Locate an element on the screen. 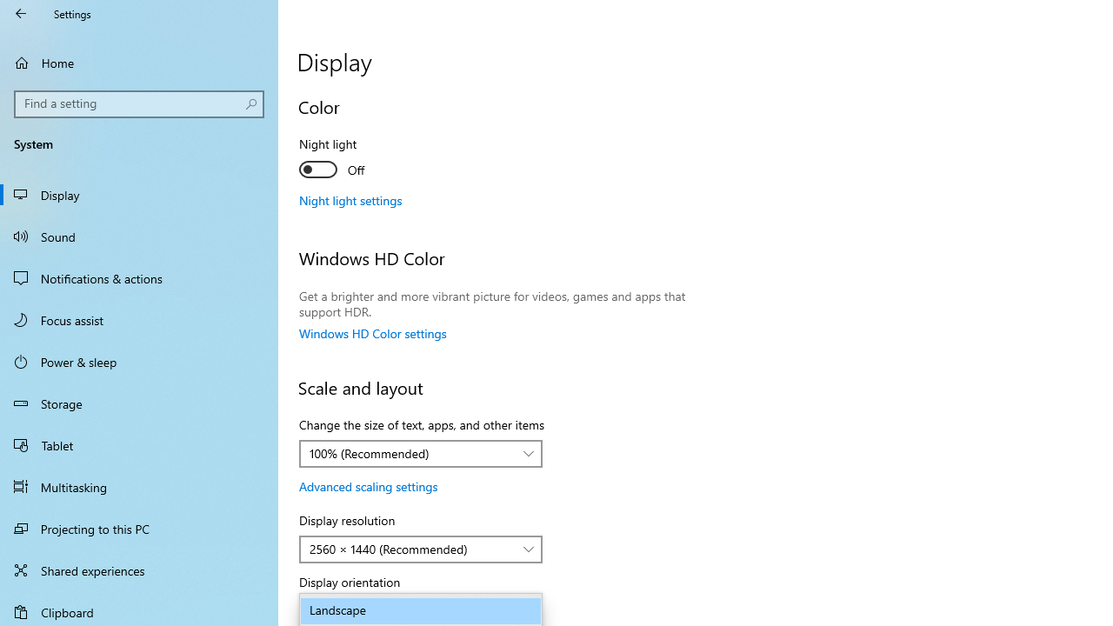 The height and width of the screenshot is (626, 1113). Shared experiences is located at coordinates (139, 570).